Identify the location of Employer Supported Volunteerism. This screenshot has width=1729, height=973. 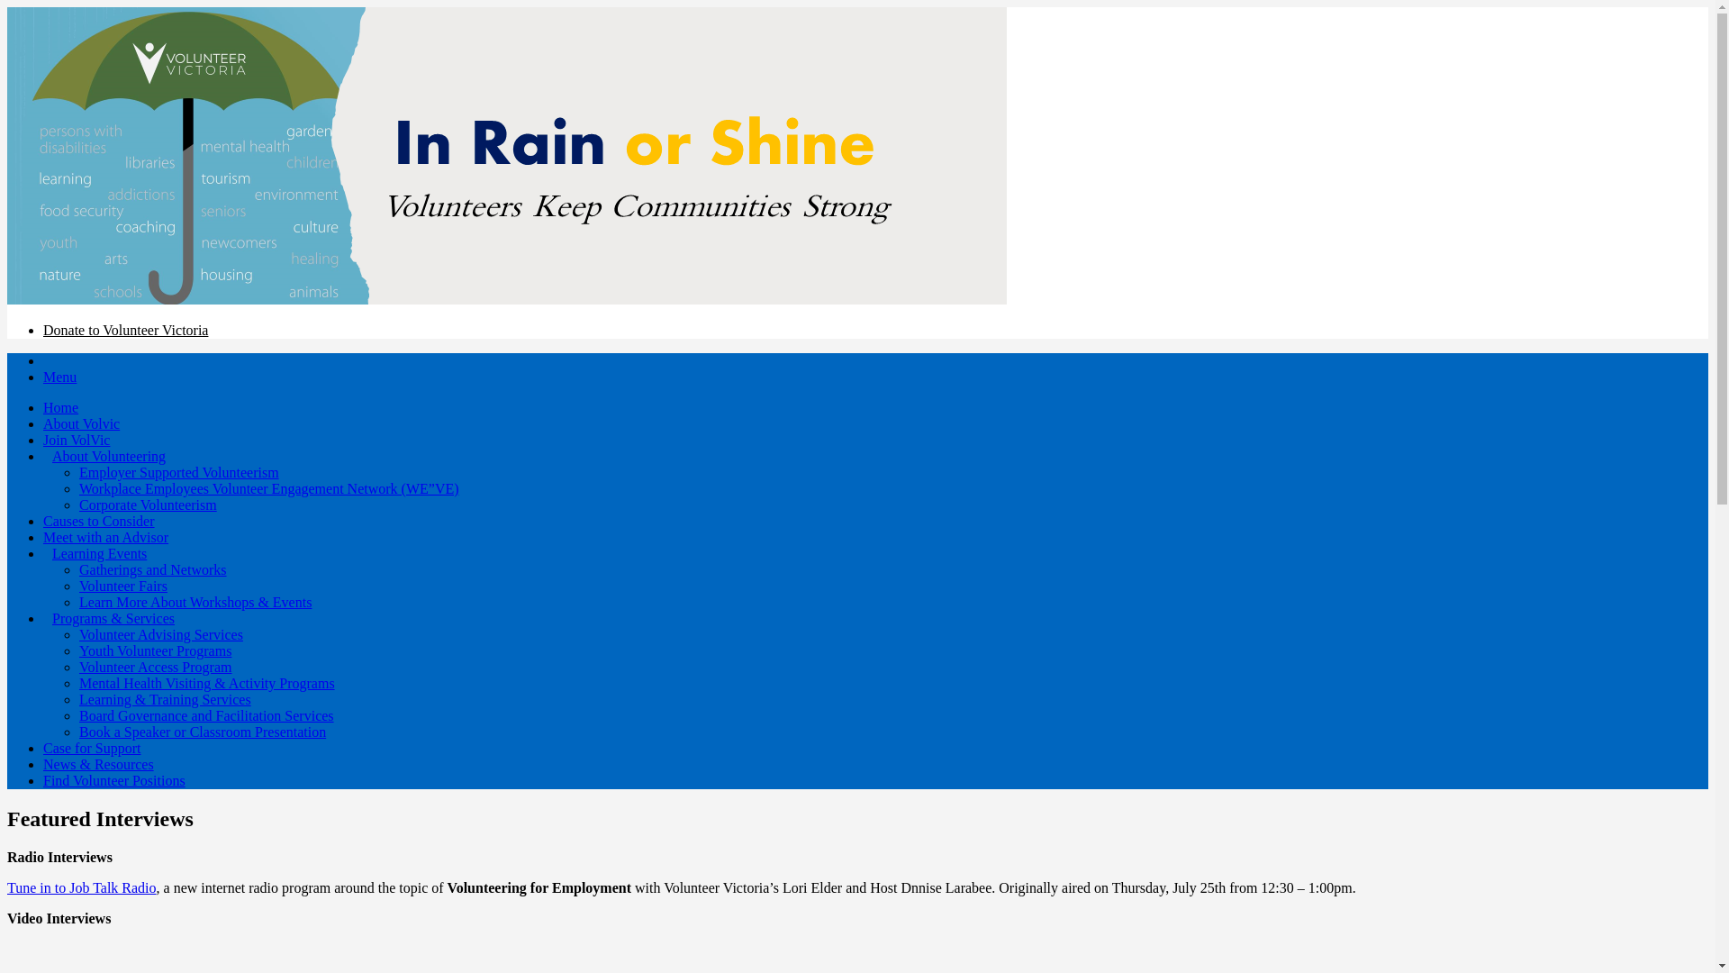
(179, 472).